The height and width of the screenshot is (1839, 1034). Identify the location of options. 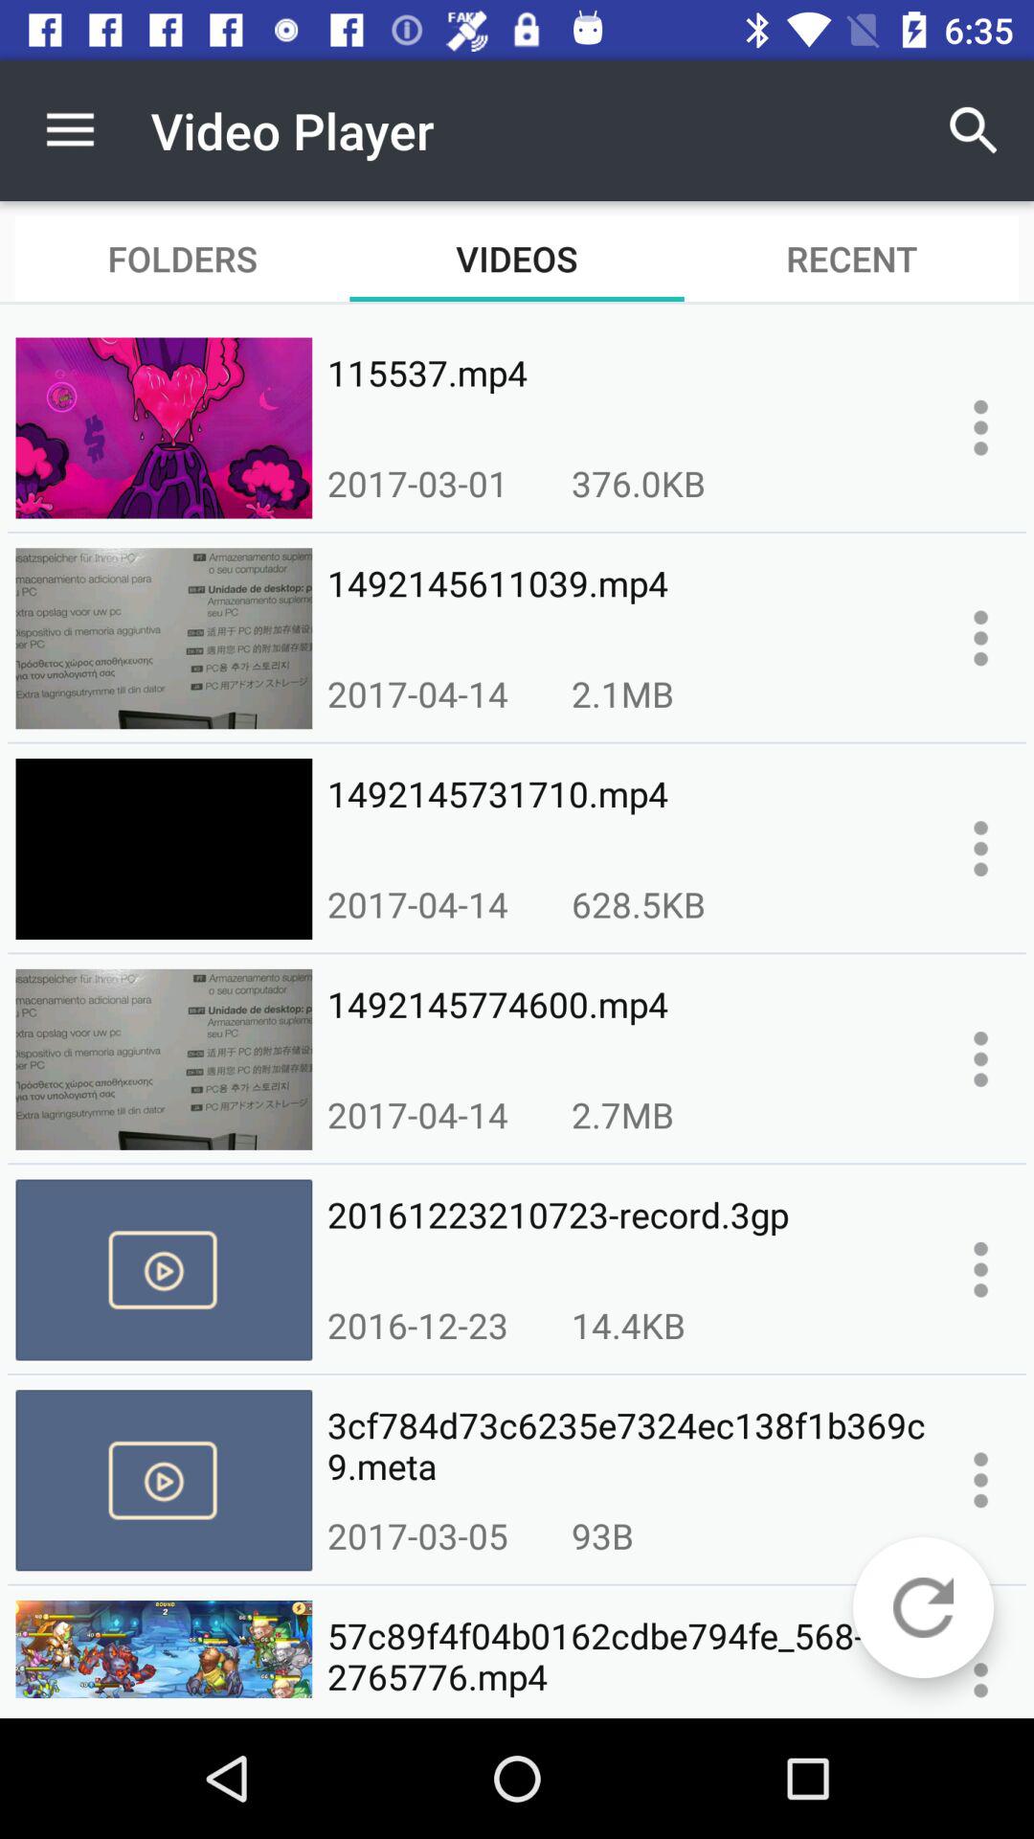
(980, 1059).